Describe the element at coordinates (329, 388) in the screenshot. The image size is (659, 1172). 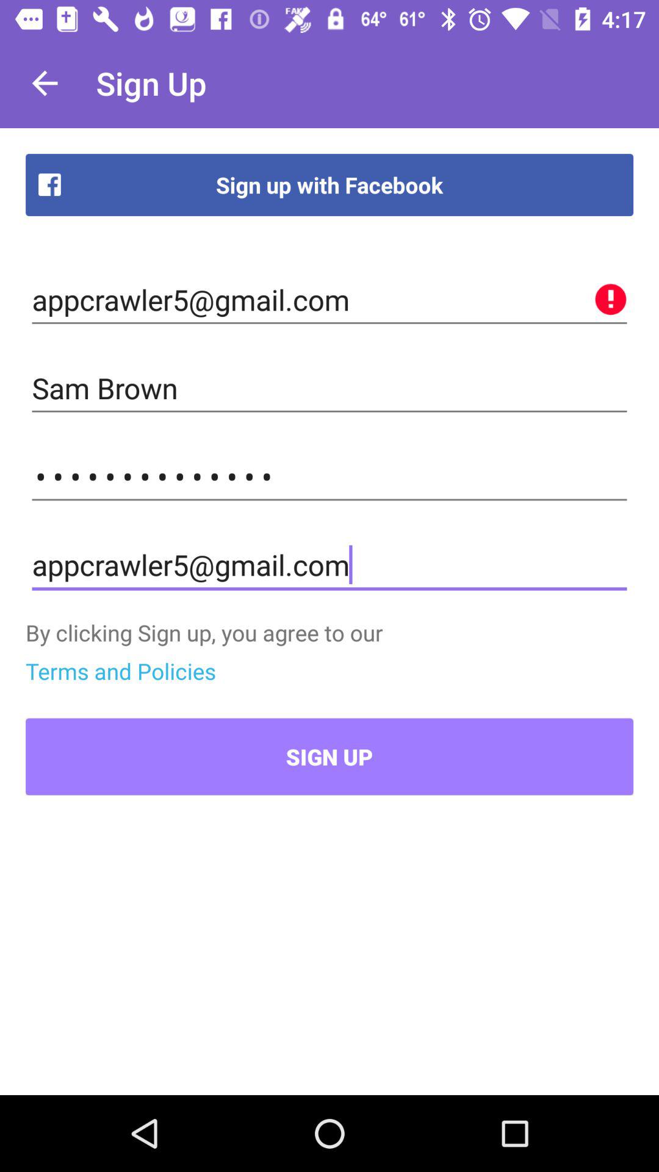
I see `turn on the icon above appcrawler3116 item` at that location.